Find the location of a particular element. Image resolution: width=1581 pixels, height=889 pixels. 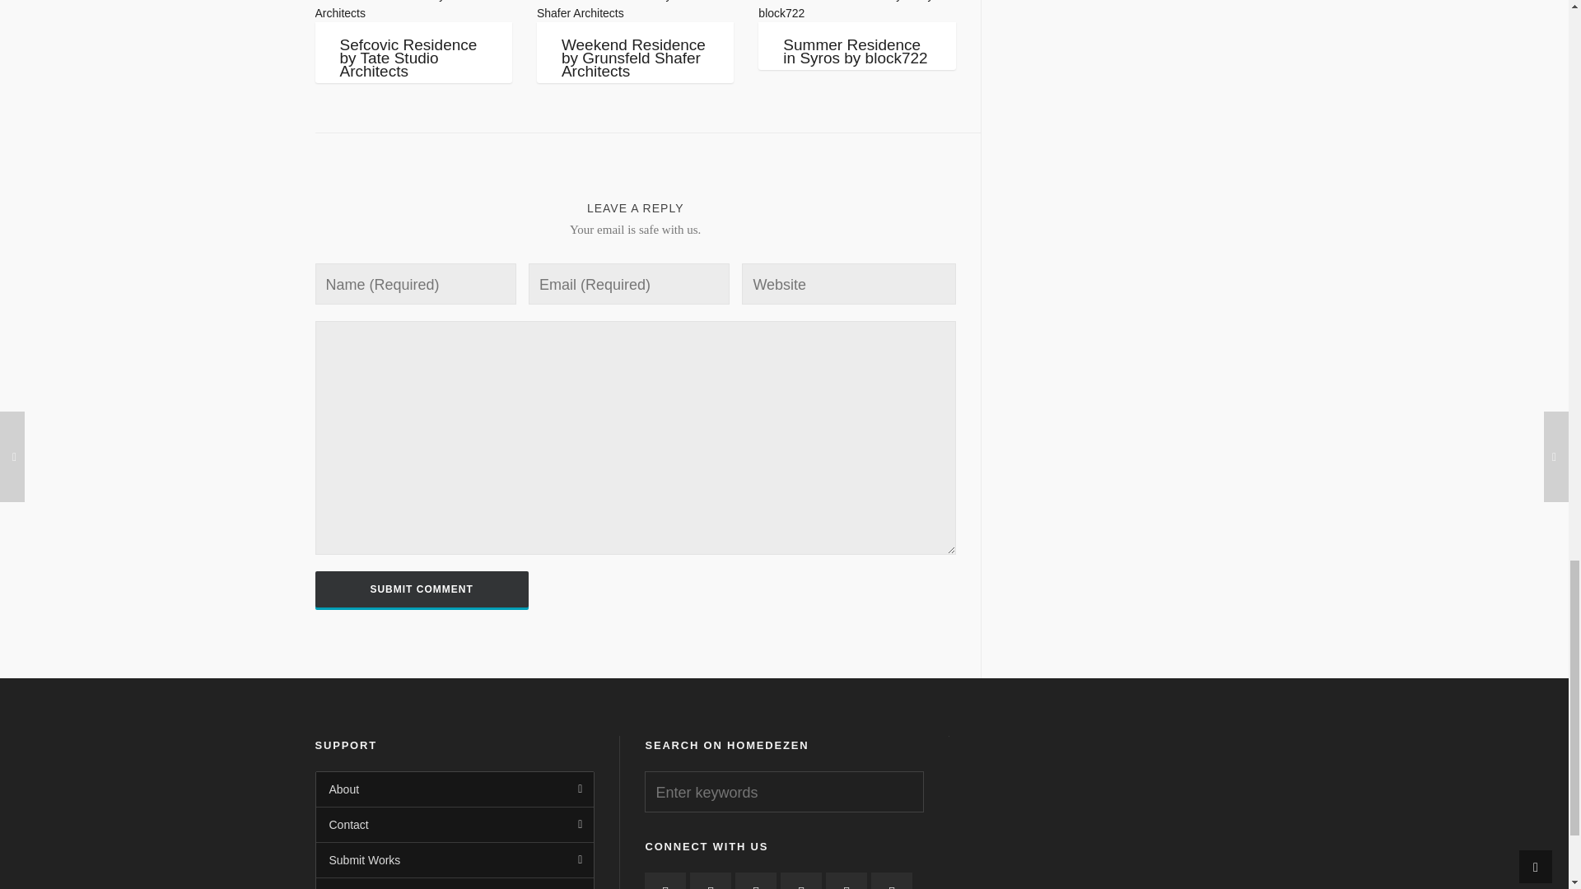

Weekend Residence by Grunsfeld Shafer Architects is located at coordinates (635, 12).